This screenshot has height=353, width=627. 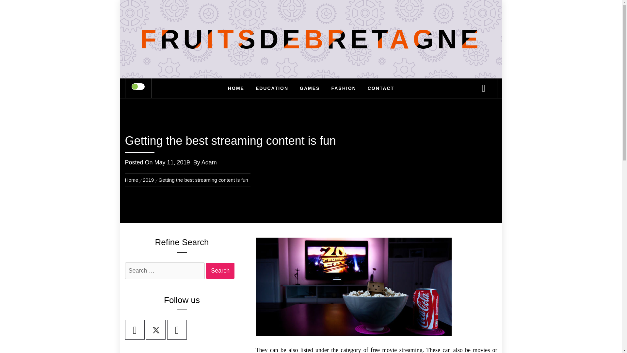 What do you see at coordinates (344, 88) in the screenshot?
I see `FASHION` at bounding box center [344, 88].